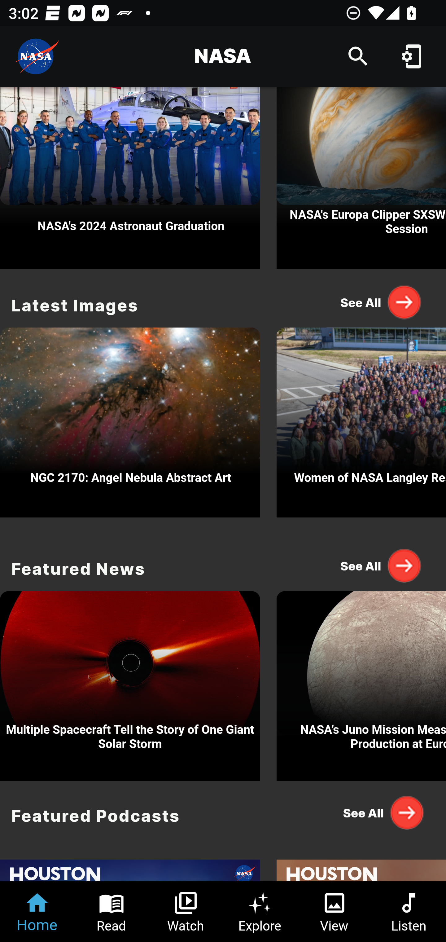 The image size is (446, 942). I want to click on NASA's 2024 Astronaut Graduation, so click(130, 178).